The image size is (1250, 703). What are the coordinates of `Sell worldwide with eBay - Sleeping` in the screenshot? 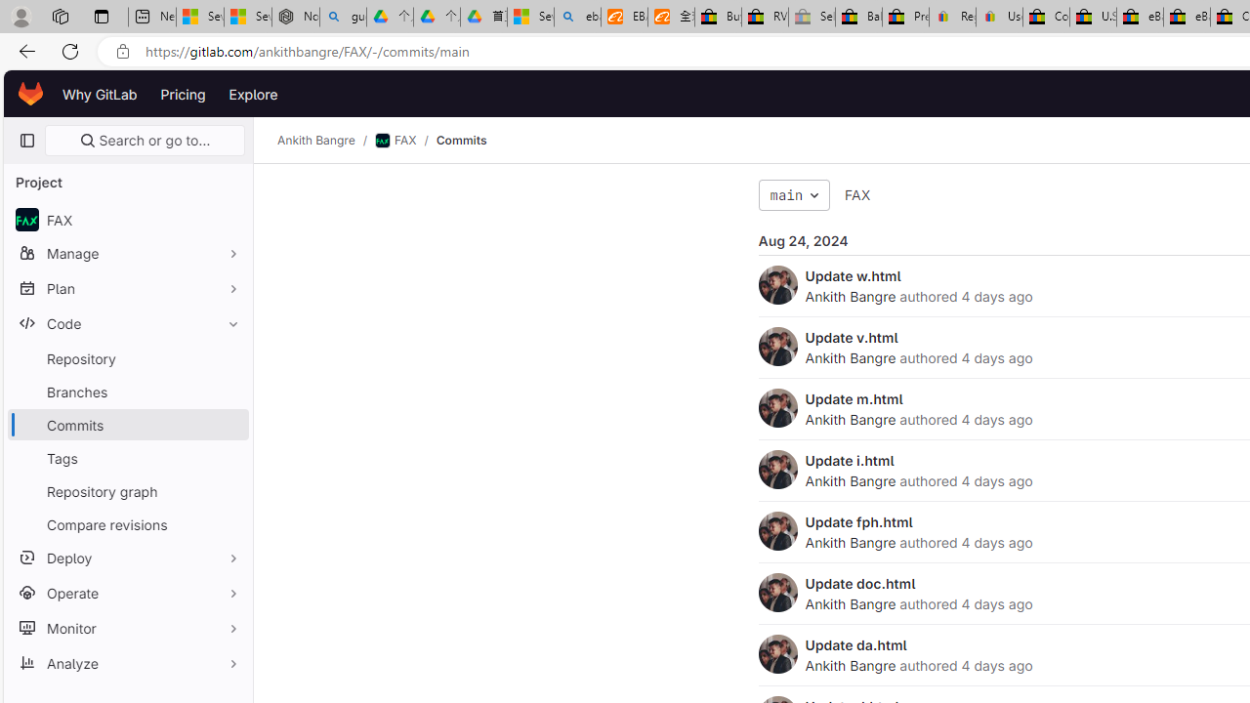 It's located at (812, 18).